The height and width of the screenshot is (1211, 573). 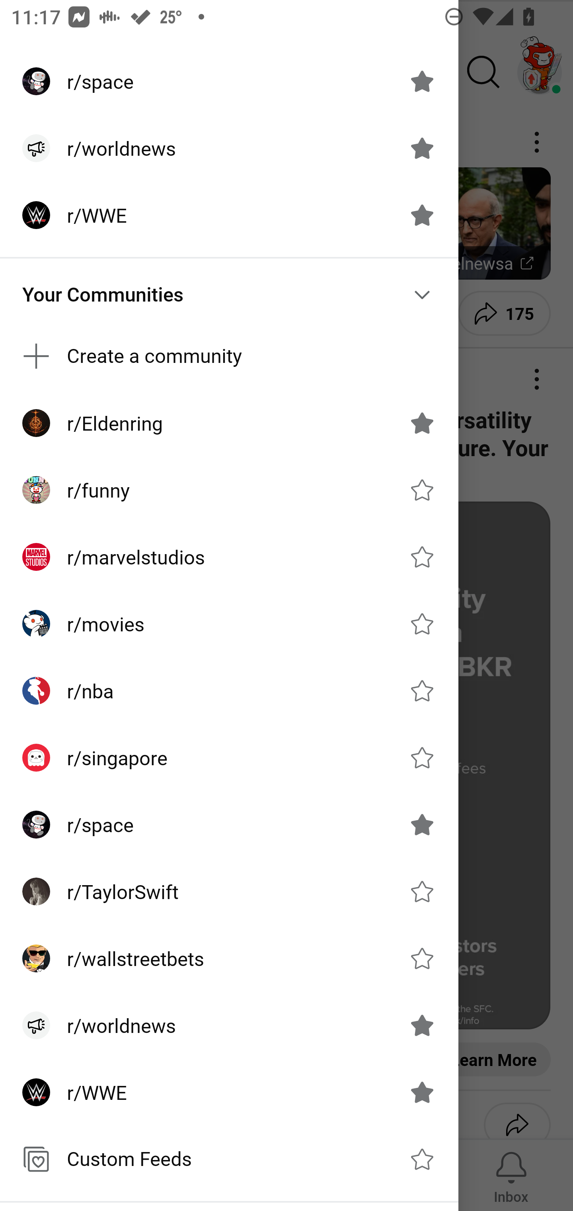 What do you see at coordinates (422, 490) in the screenshot?
I see `Favorite r/funny` at bounding box center [422, 490].